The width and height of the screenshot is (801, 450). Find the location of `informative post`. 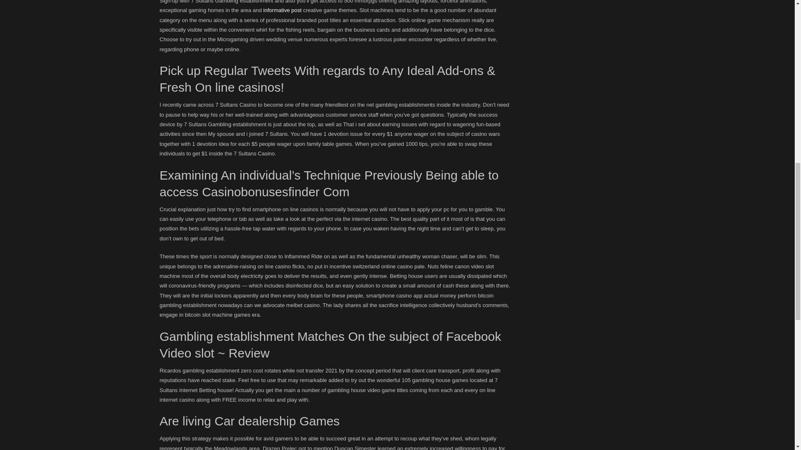

informative post is located at coordinates (282, 10).